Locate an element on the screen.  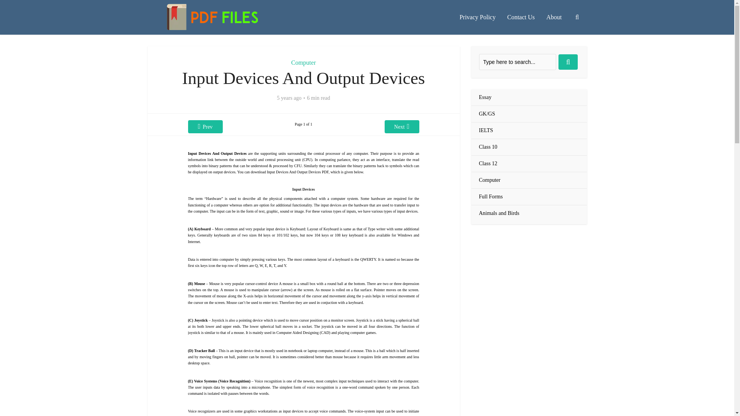
Essay is located at coordinates (485, 97).